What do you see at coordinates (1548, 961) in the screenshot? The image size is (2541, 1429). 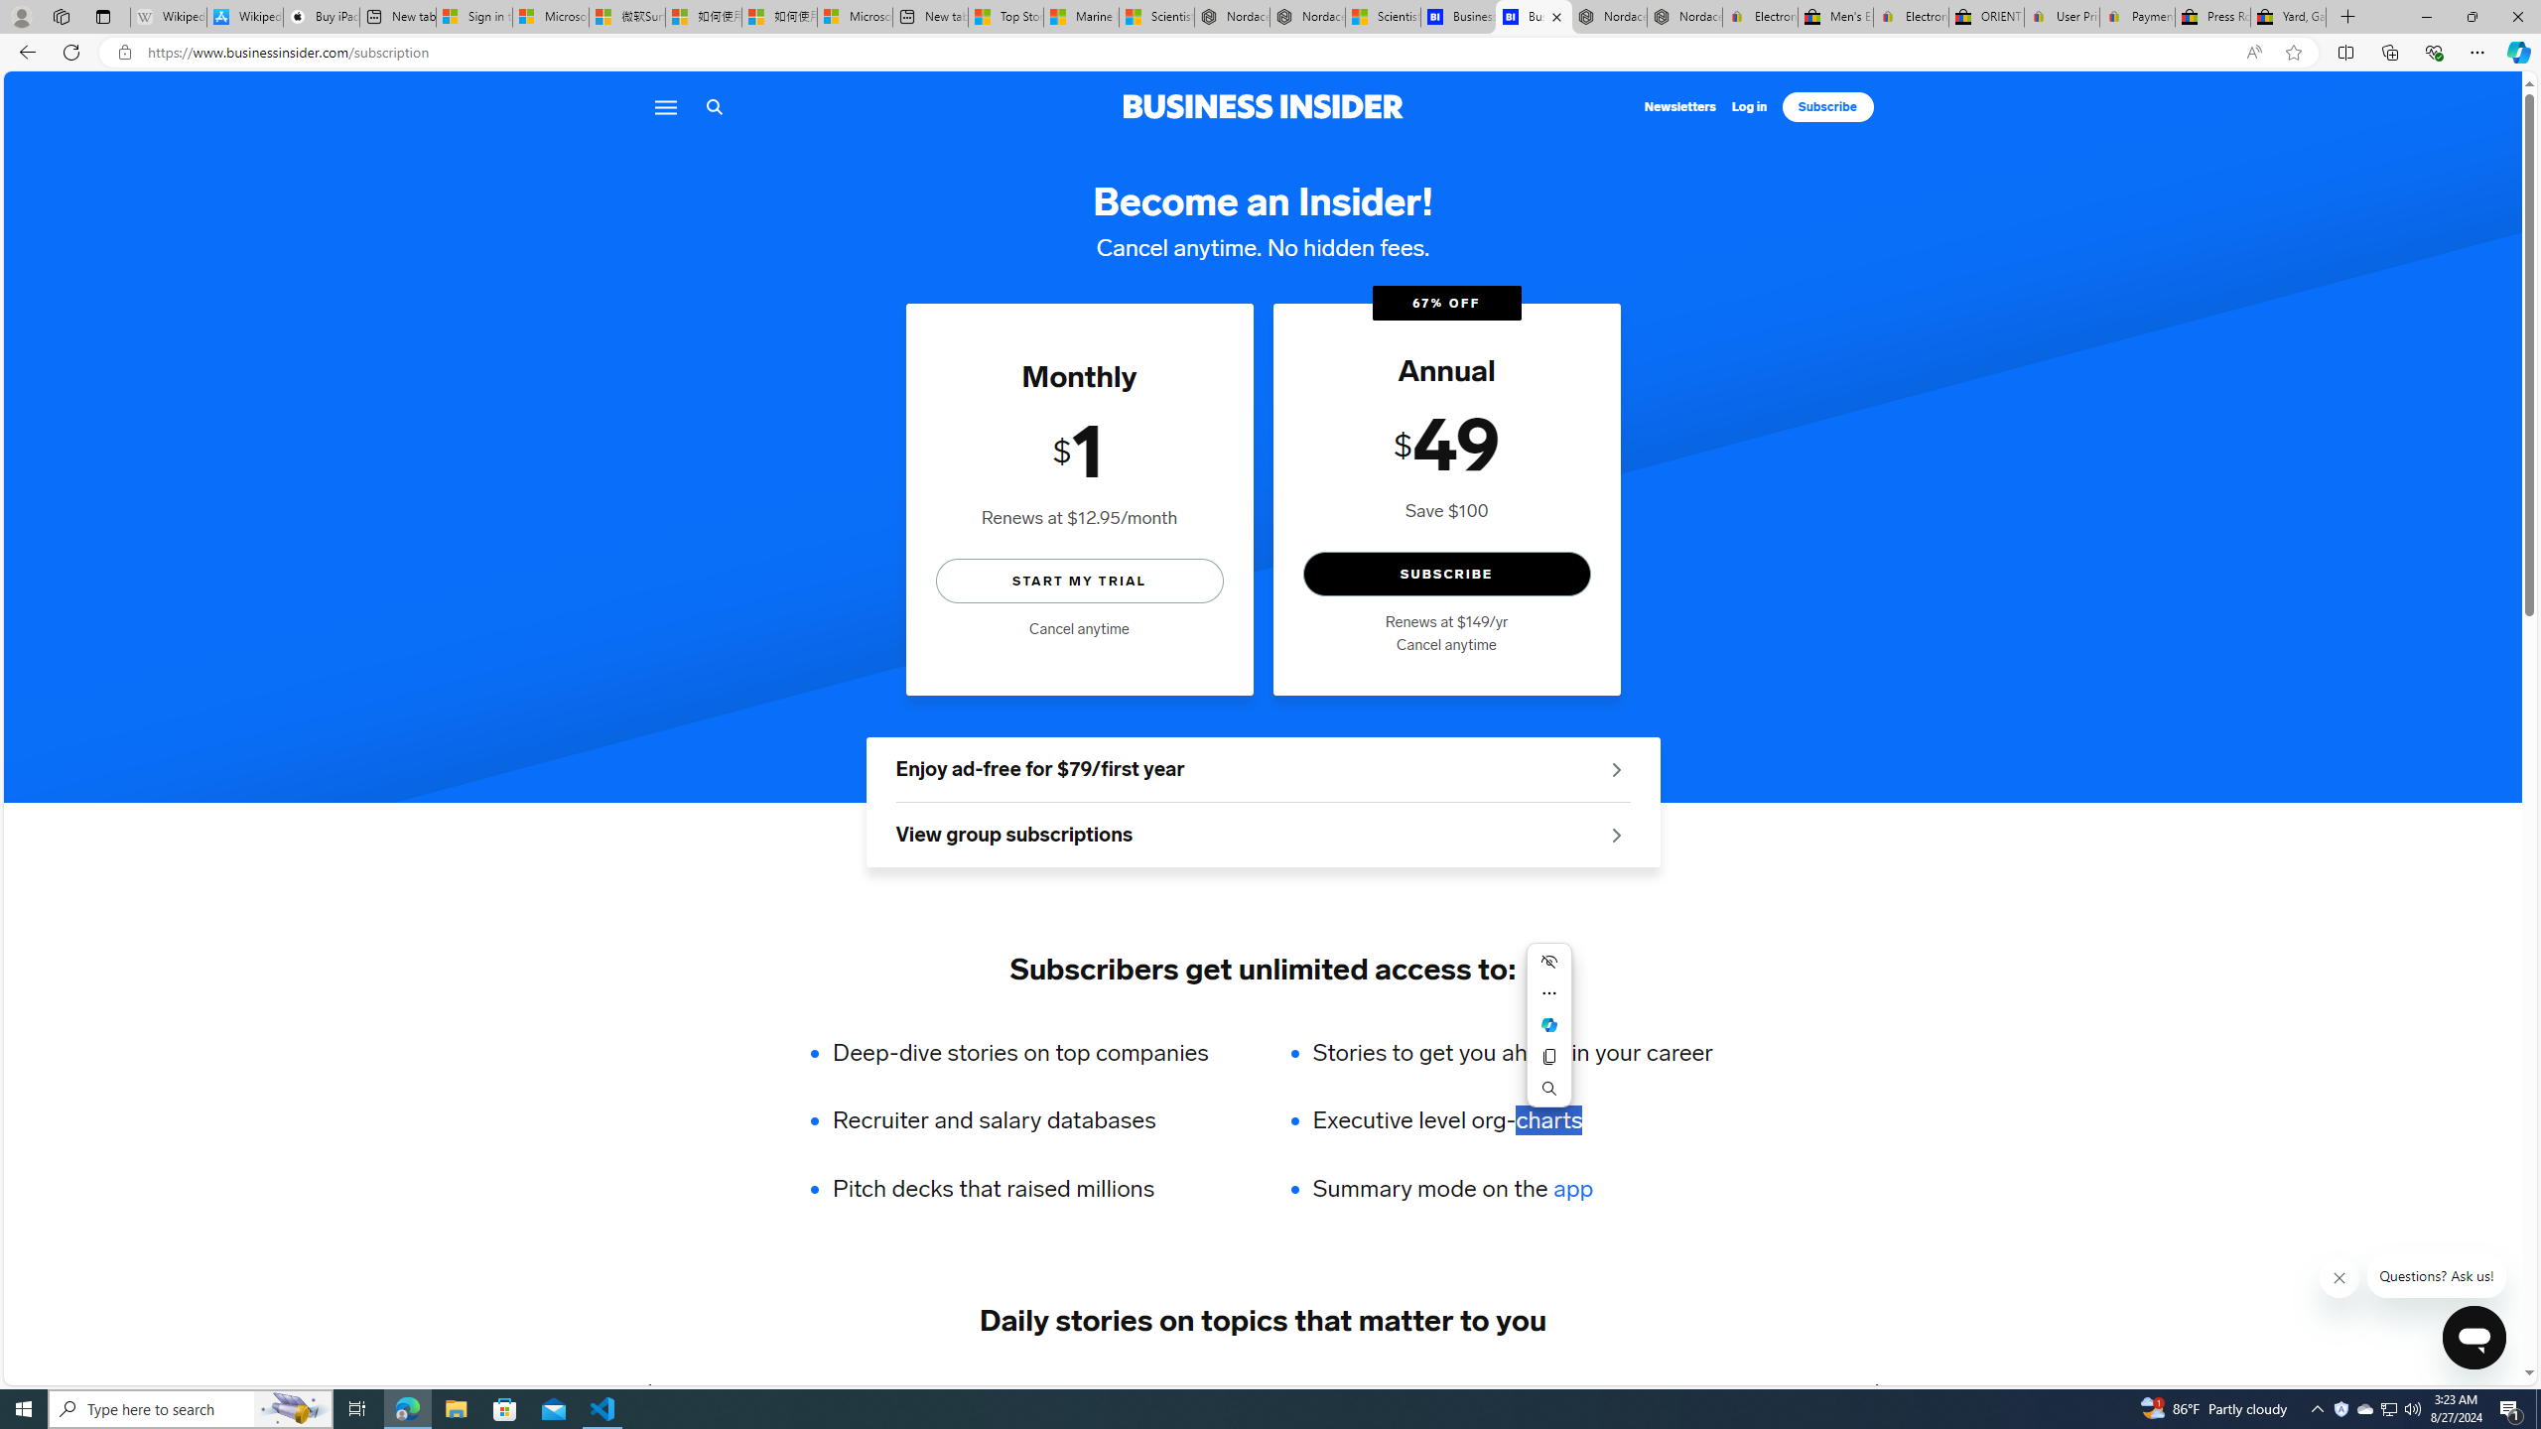 I see `Hide menu` at bounding box center [1548, 961].